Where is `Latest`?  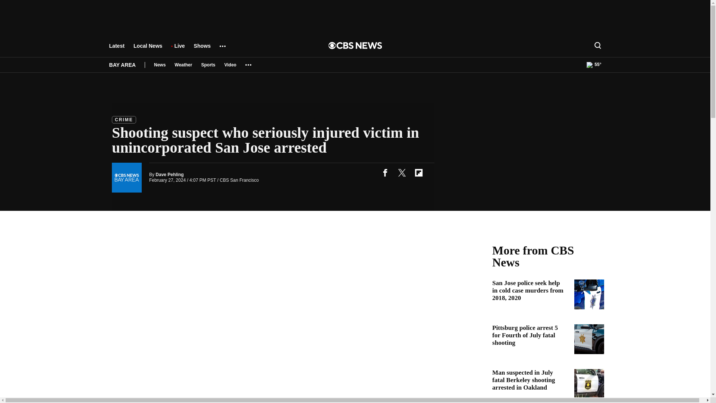
Latest is located at coordinates (116, 49).